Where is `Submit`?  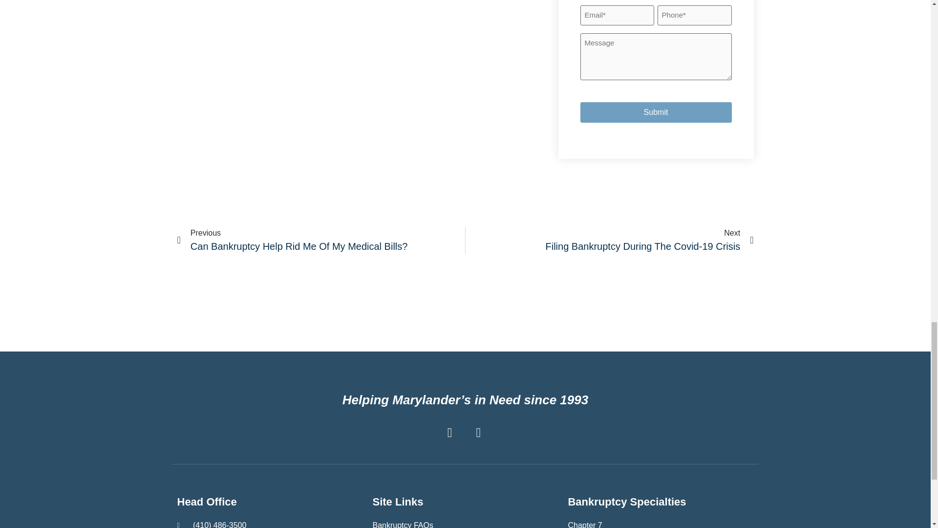
Submit is located at coordinates (656, 112).